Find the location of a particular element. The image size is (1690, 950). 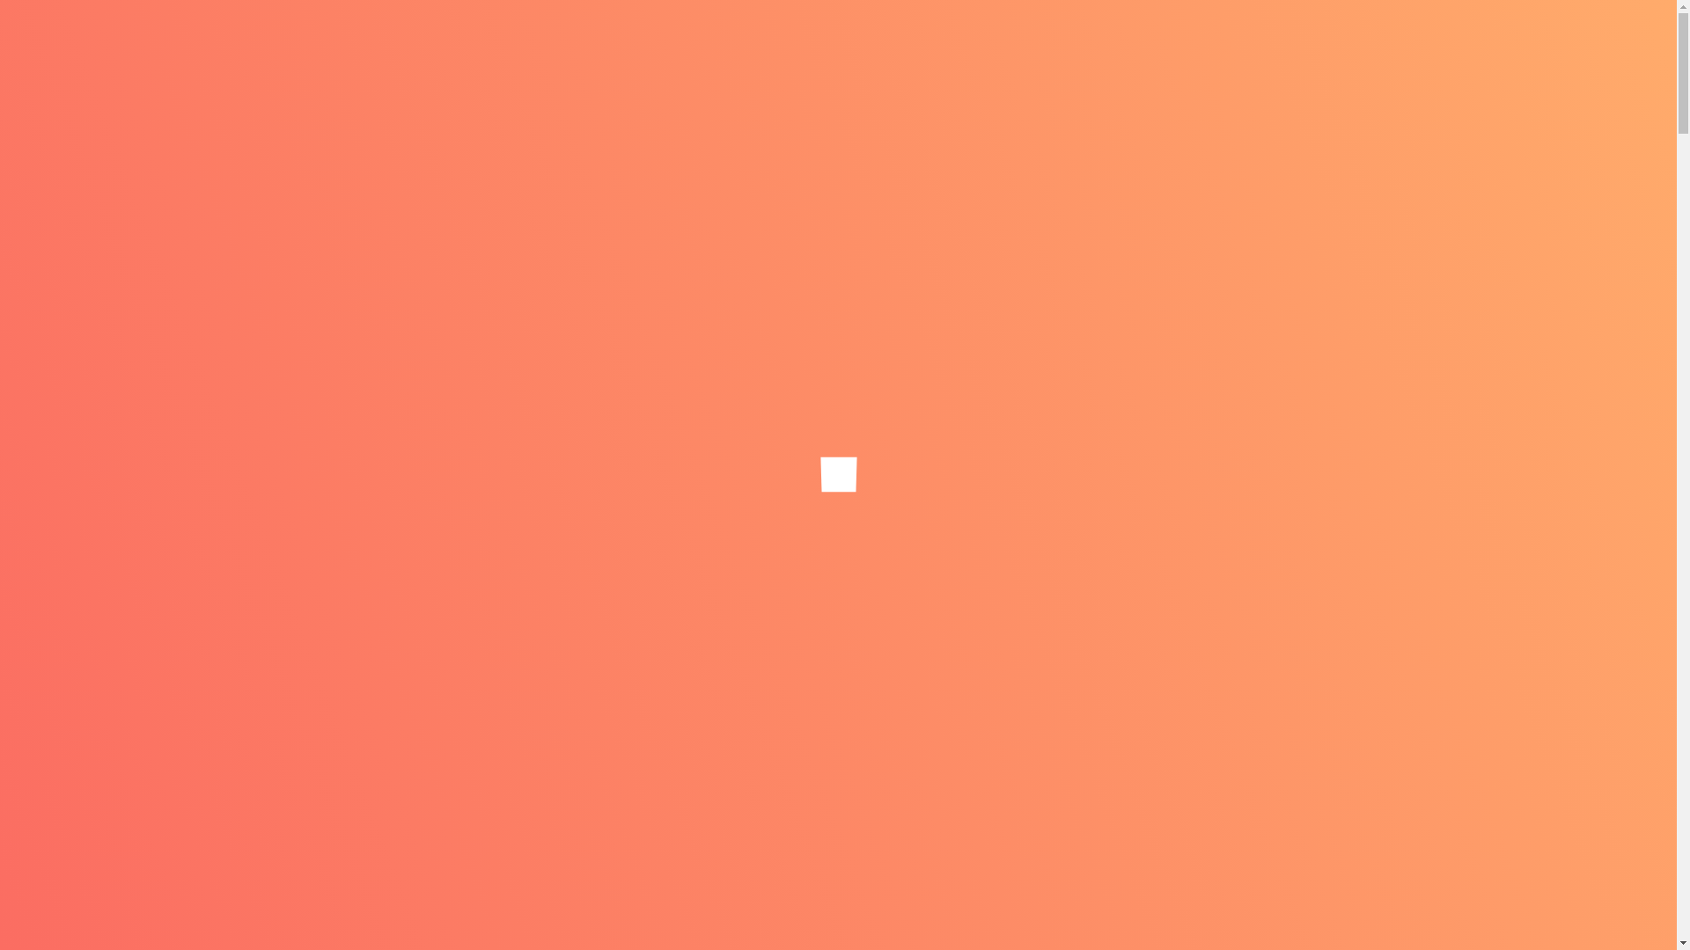

HOME is located at coordinates (481, 72).